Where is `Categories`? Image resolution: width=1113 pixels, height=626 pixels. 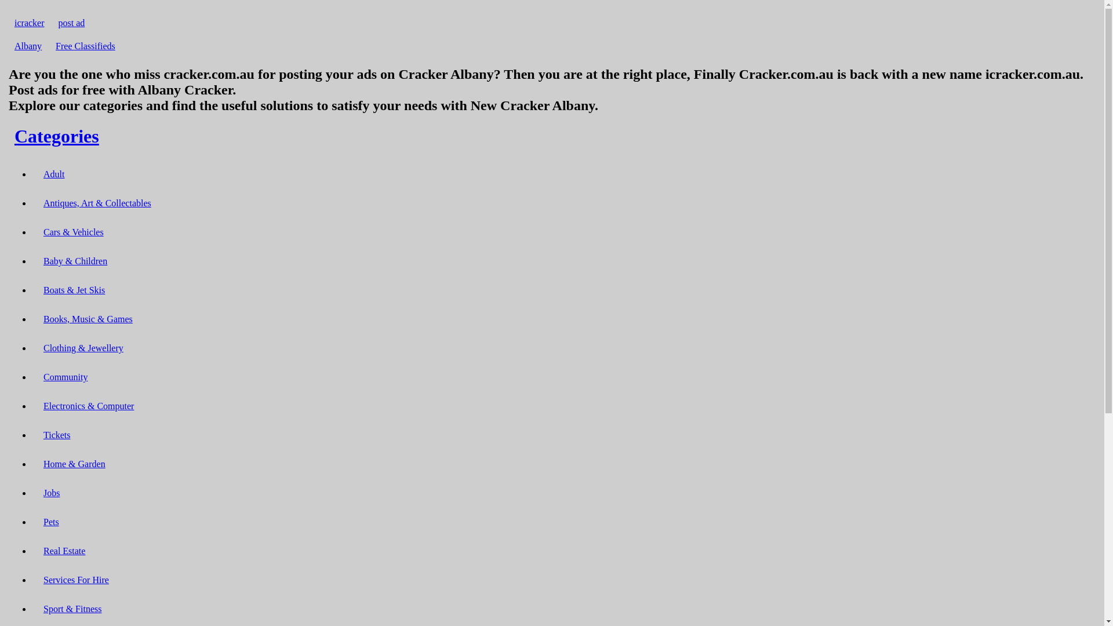 Categories is located at coordinates (57, 136).